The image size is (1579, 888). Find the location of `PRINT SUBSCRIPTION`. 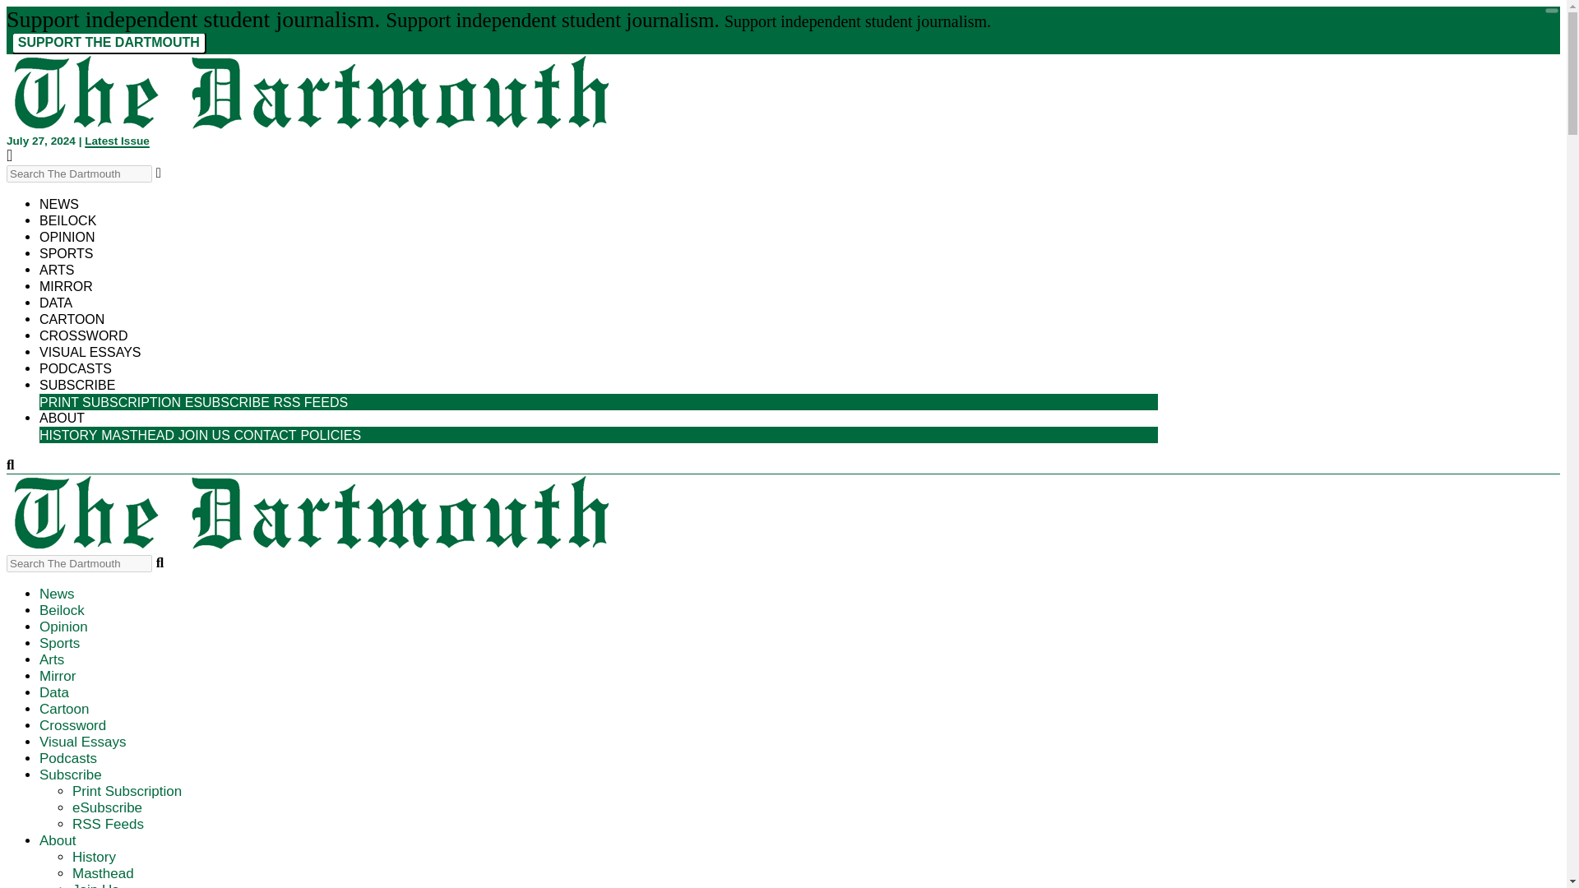

PRINT SUBSCRIPTION is located at coordinates (110, 401).